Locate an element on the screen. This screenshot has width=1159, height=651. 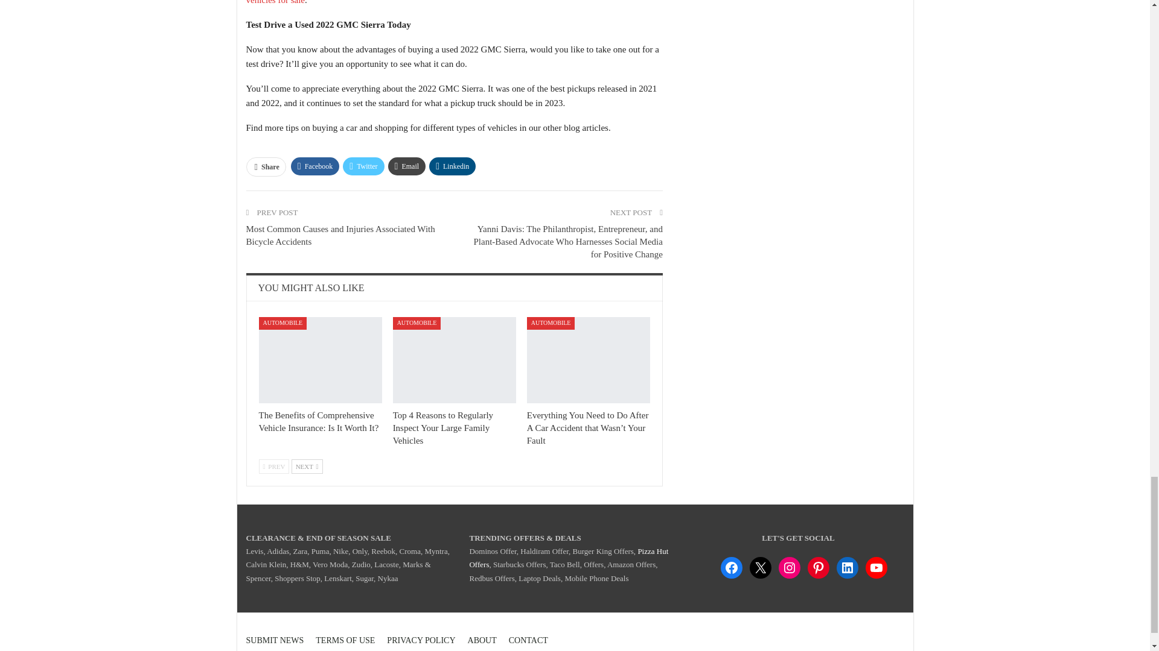
AUTOMOBILE is located at coordinates (283, 323).